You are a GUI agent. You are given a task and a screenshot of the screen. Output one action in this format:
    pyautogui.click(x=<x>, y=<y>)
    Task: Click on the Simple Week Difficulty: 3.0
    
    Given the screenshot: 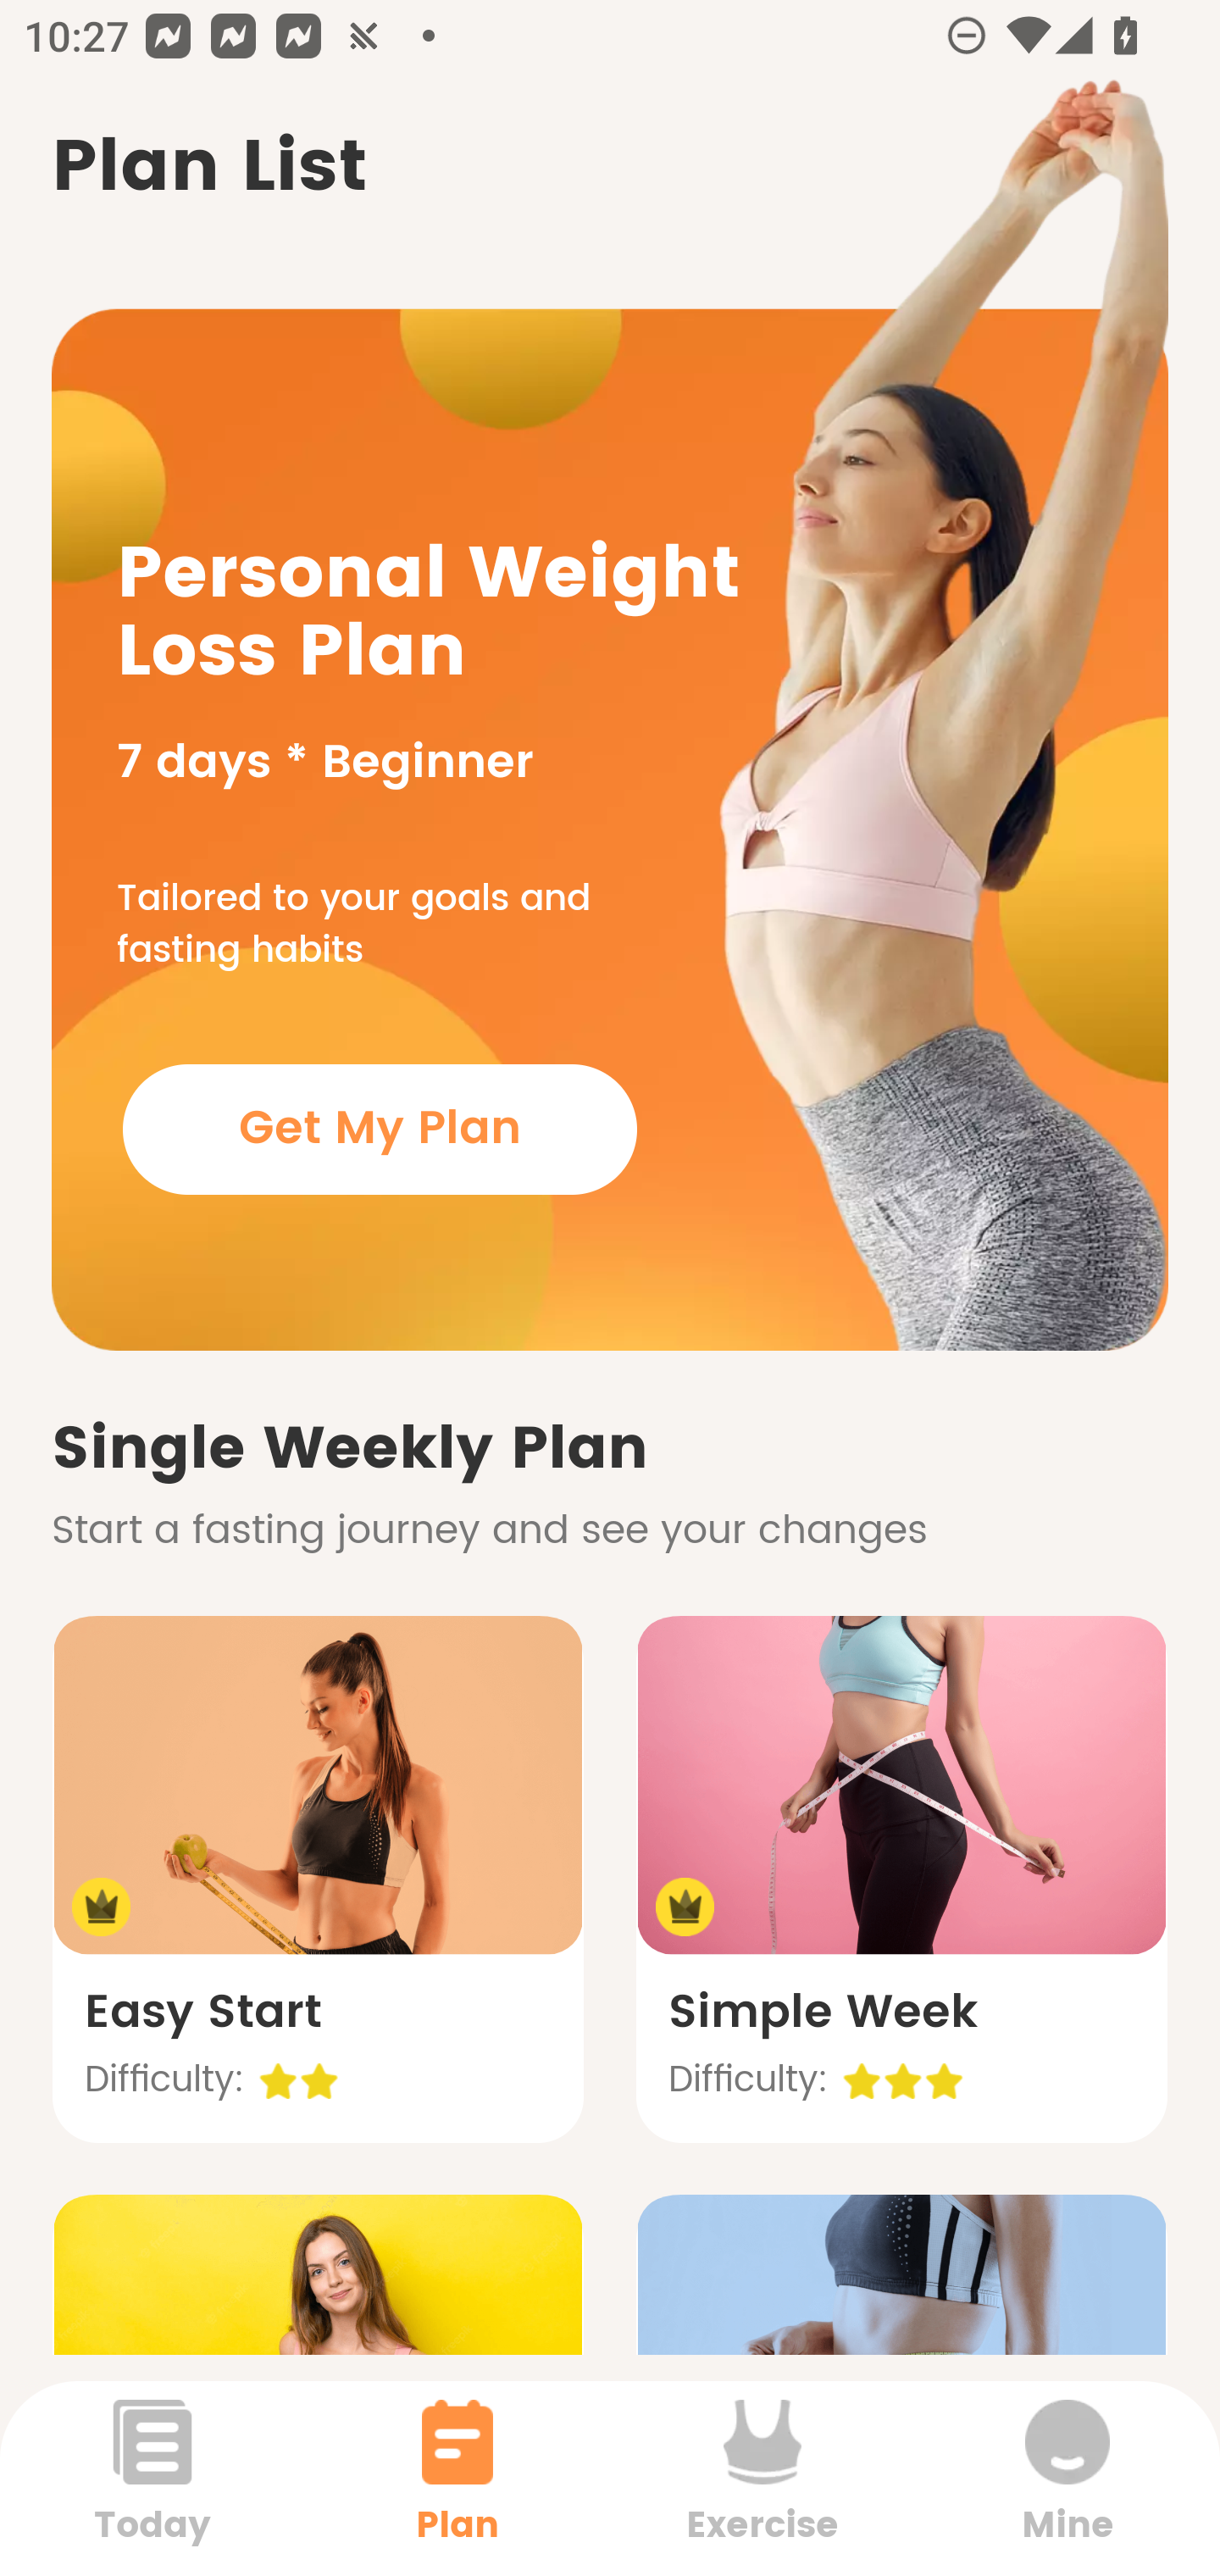 What is the action you would take?
    pyautogui.click(x=901, y=1879)
    